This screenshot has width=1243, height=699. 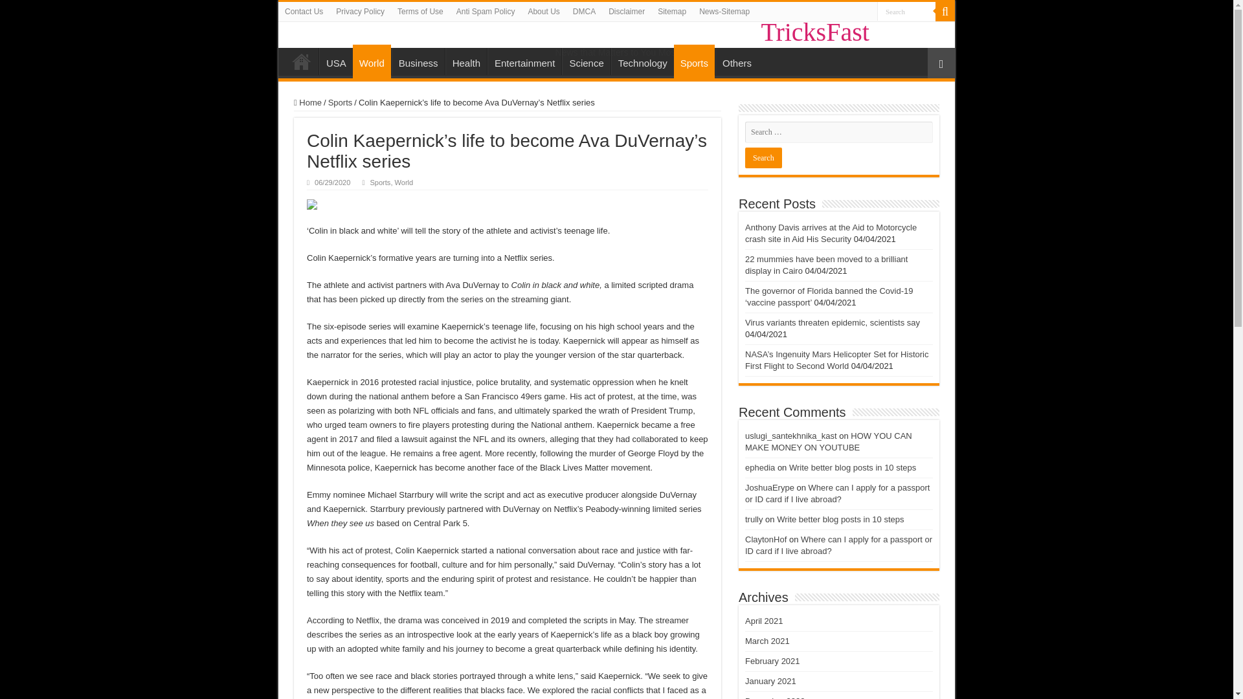 What do you see at coordinates (341, 102) in the screenshot?
I see `Sports` at bounding box center [341, 102].